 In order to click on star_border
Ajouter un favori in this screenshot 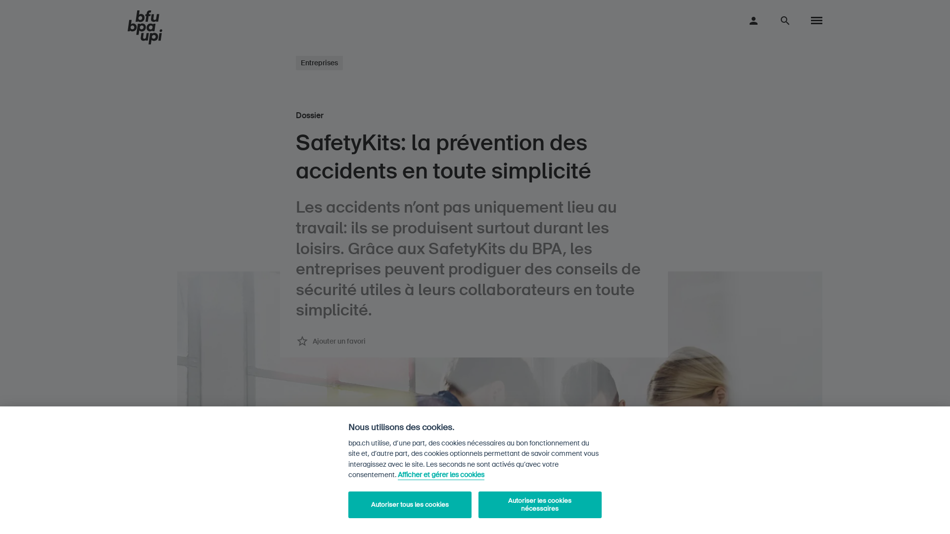, I will do `click(331, 341)`.